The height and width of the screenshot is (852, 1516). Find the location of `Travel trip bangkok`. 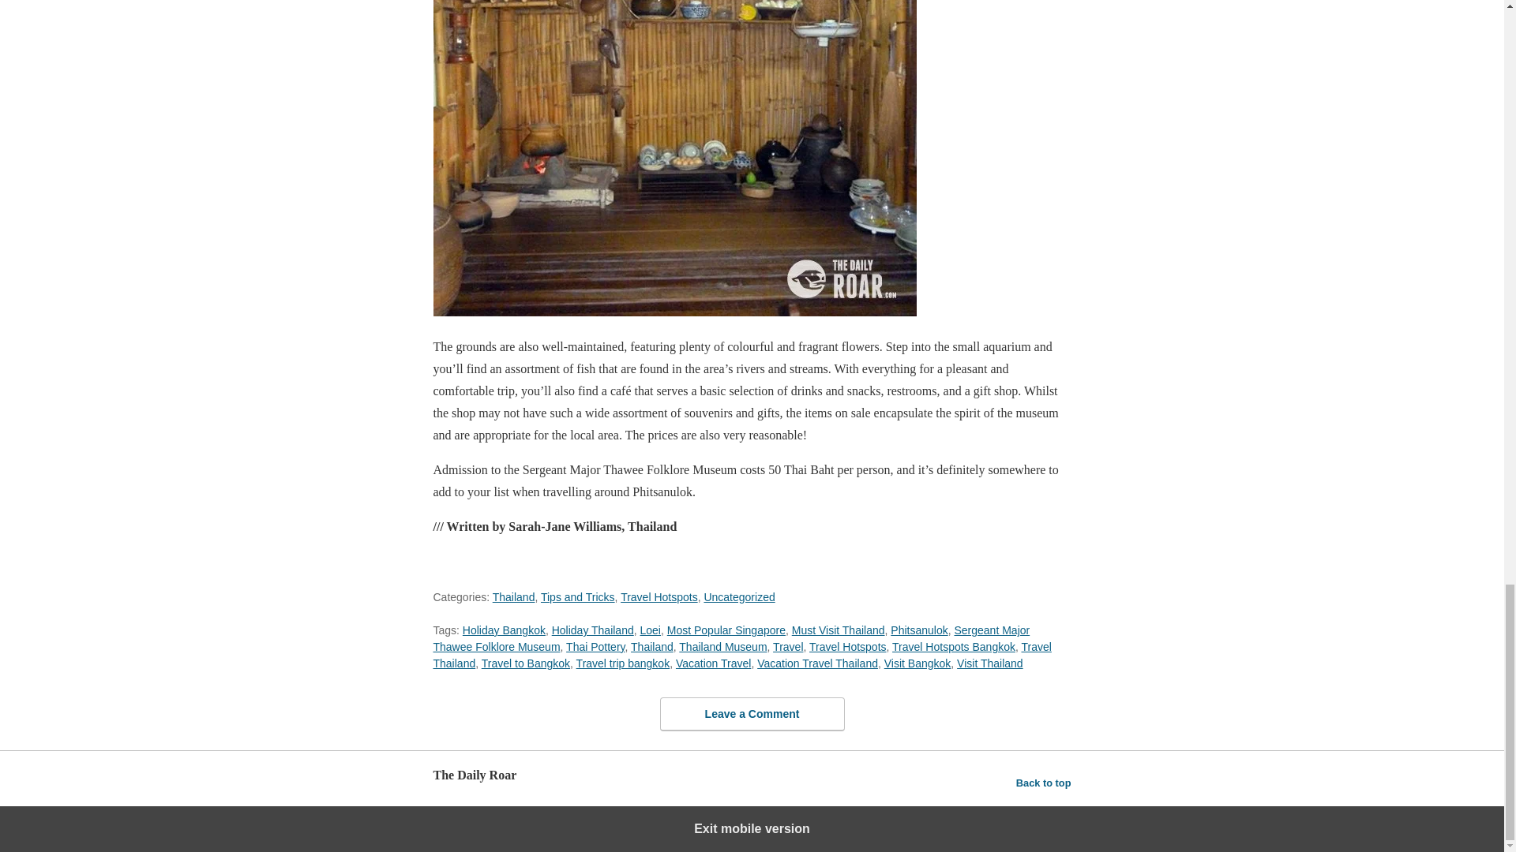

Travel trip bangkok is located at coordinates (622, 663).